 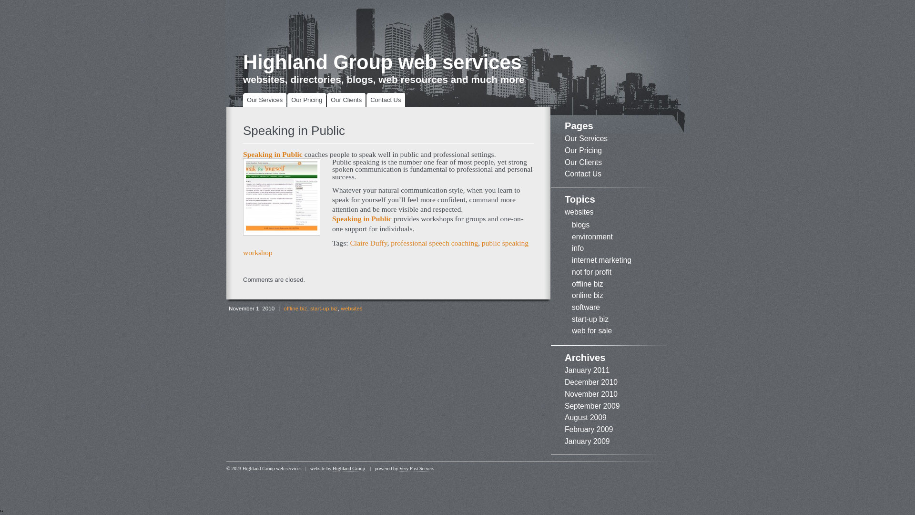 I want to click on Highland Group web services, so click(x=382, y=62).